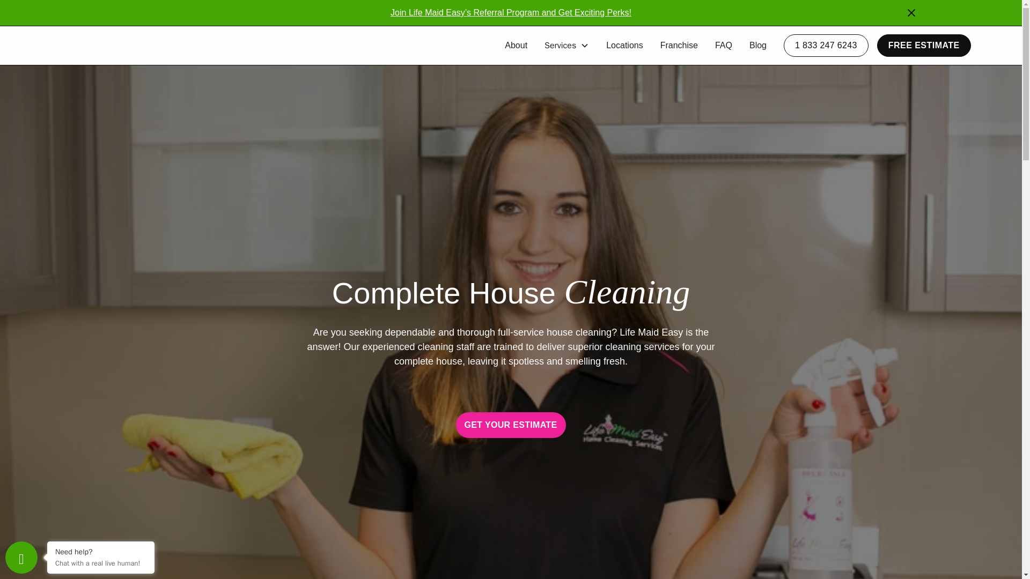  I want to click on Locations, so click(624, 45).